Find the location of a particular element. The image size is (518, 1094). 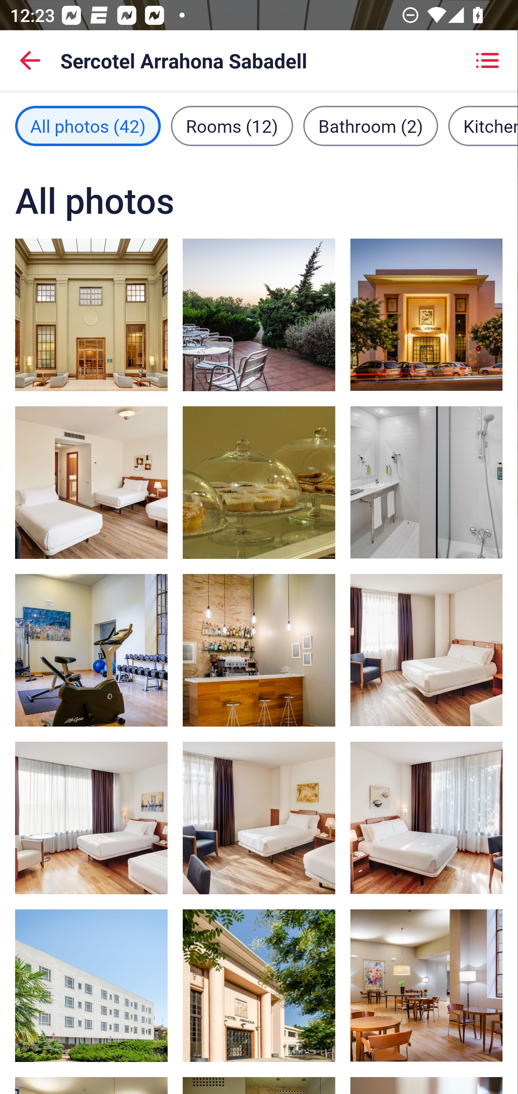

Back is located at coordinates (30, 60).